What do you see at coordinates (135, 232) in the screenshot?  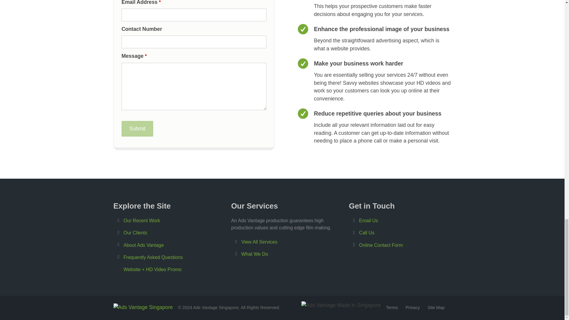 I see `Our Clients` at bounding box center [135, 232].